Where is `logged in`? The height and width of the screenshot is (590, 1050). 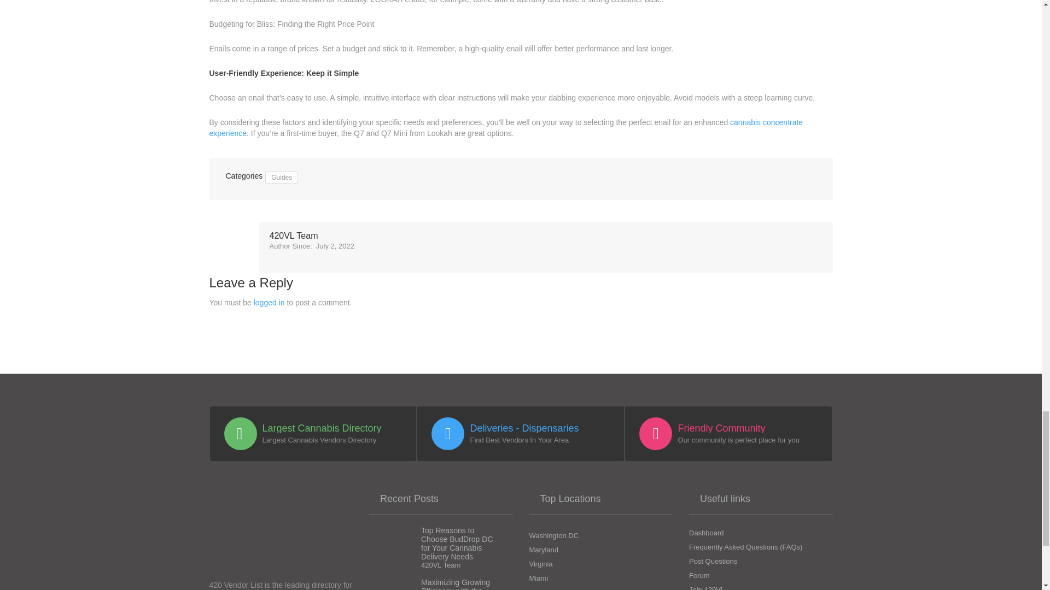
logged in is located at coordinates (269, 303).